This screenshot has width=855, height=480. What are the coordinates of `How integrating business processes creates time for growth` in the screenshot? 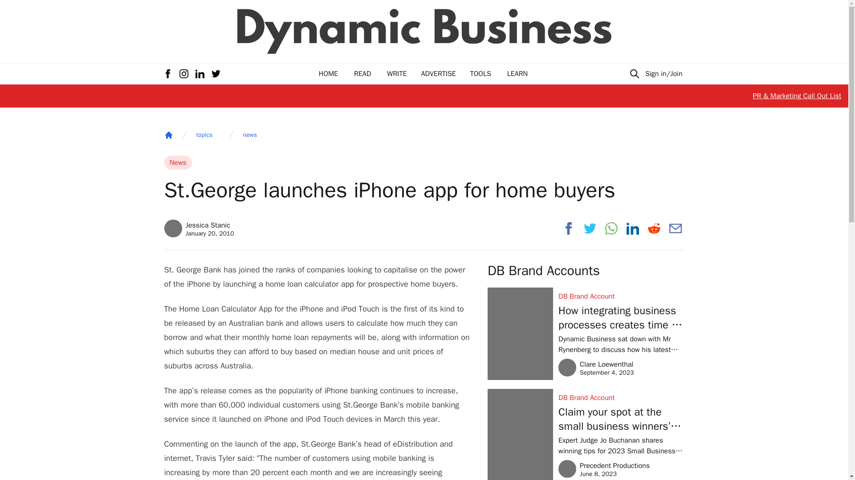 It's located at (621, 317).